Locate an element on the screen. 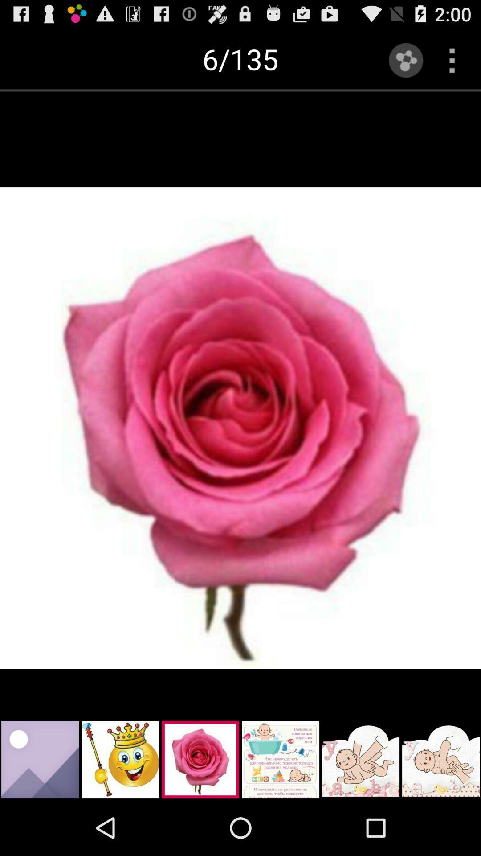  option is located at coordinates (452, 60).